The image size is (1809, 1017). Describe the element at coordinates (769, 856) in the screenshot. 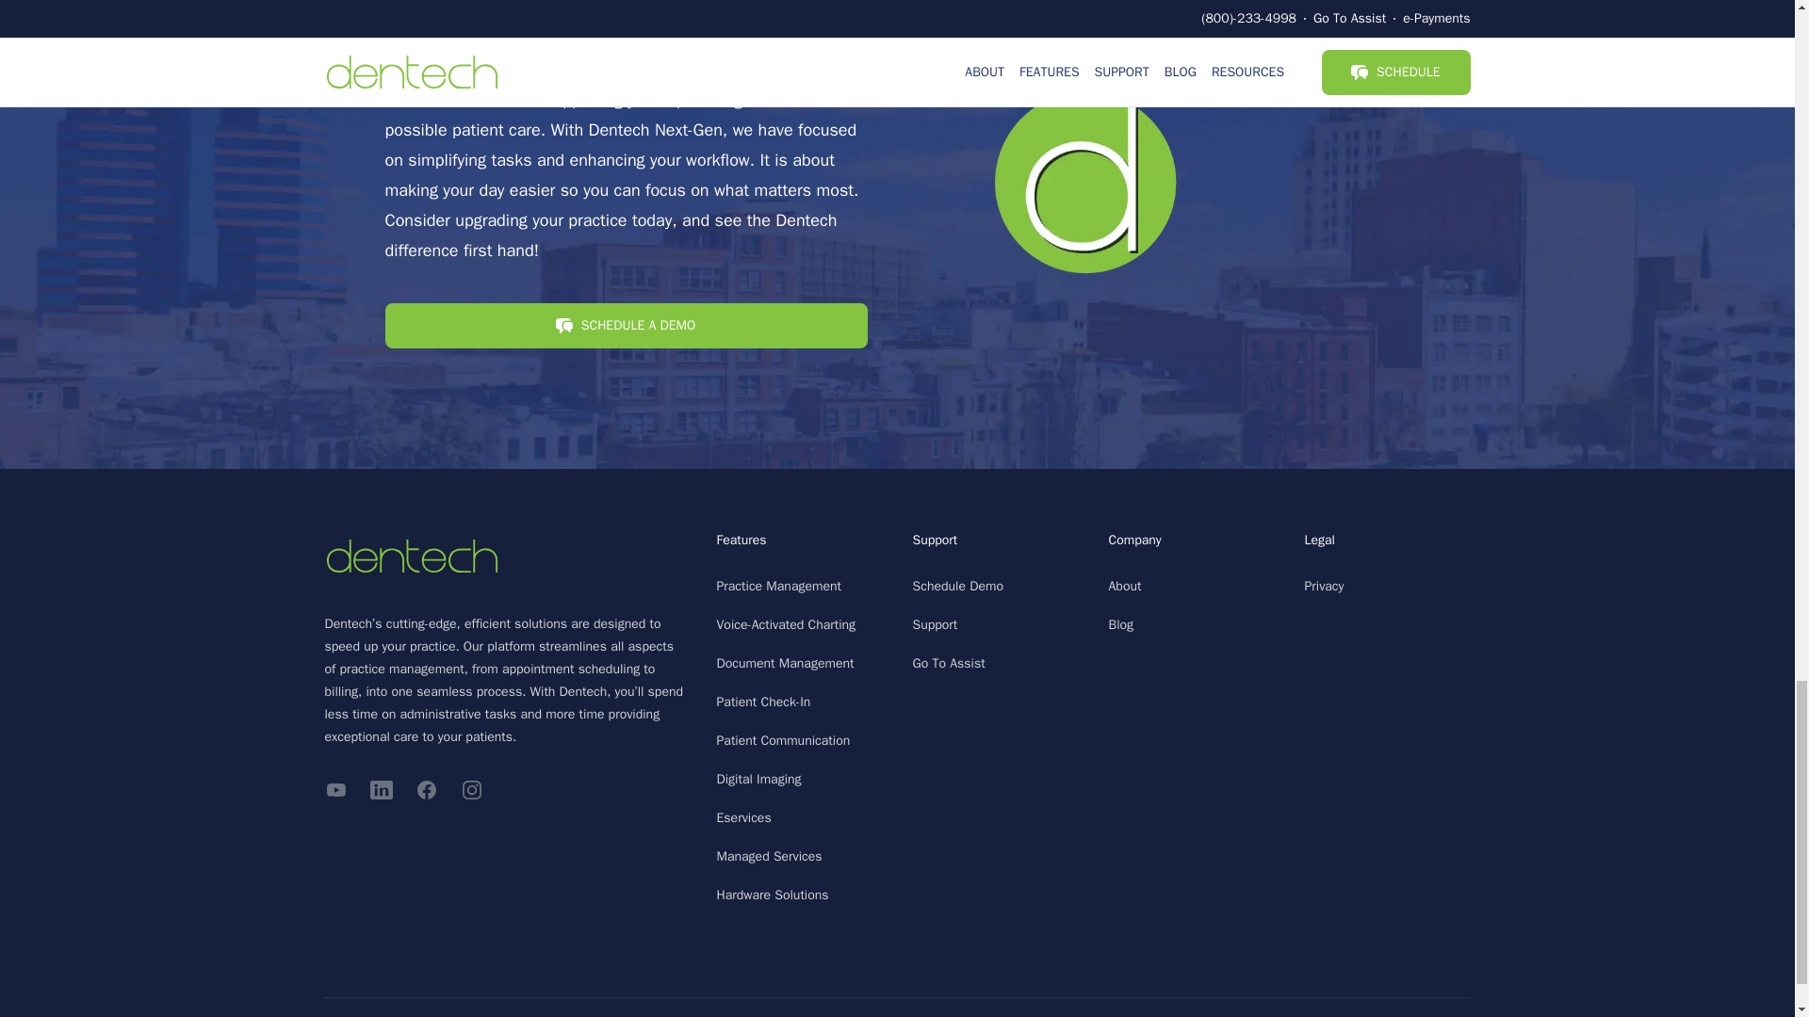

I see `Managed Services` at that location.